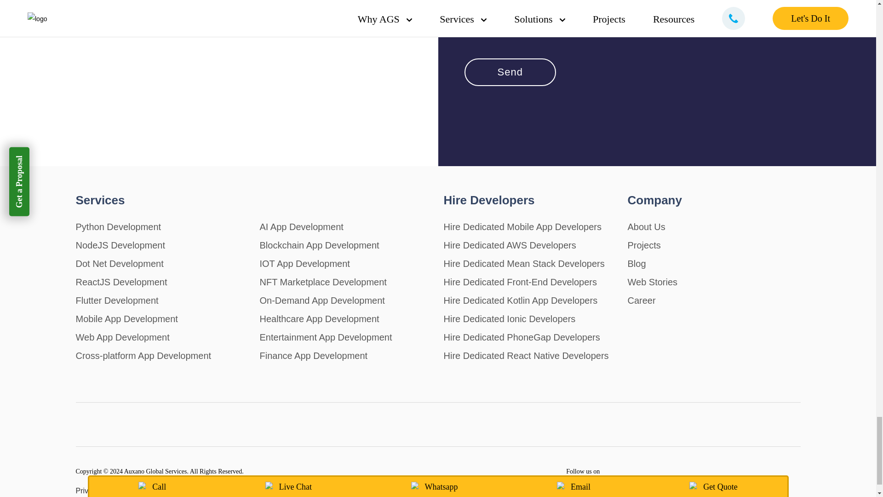  Describe the element at coordinates (467, 18) in the screenshot. I see `Yes` at that location.